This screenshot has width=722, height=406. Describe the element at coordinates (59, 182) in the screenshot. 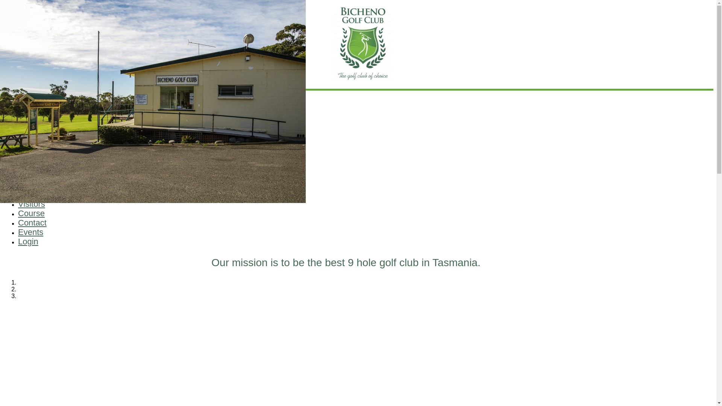

I see `Senior Membership` at that location.